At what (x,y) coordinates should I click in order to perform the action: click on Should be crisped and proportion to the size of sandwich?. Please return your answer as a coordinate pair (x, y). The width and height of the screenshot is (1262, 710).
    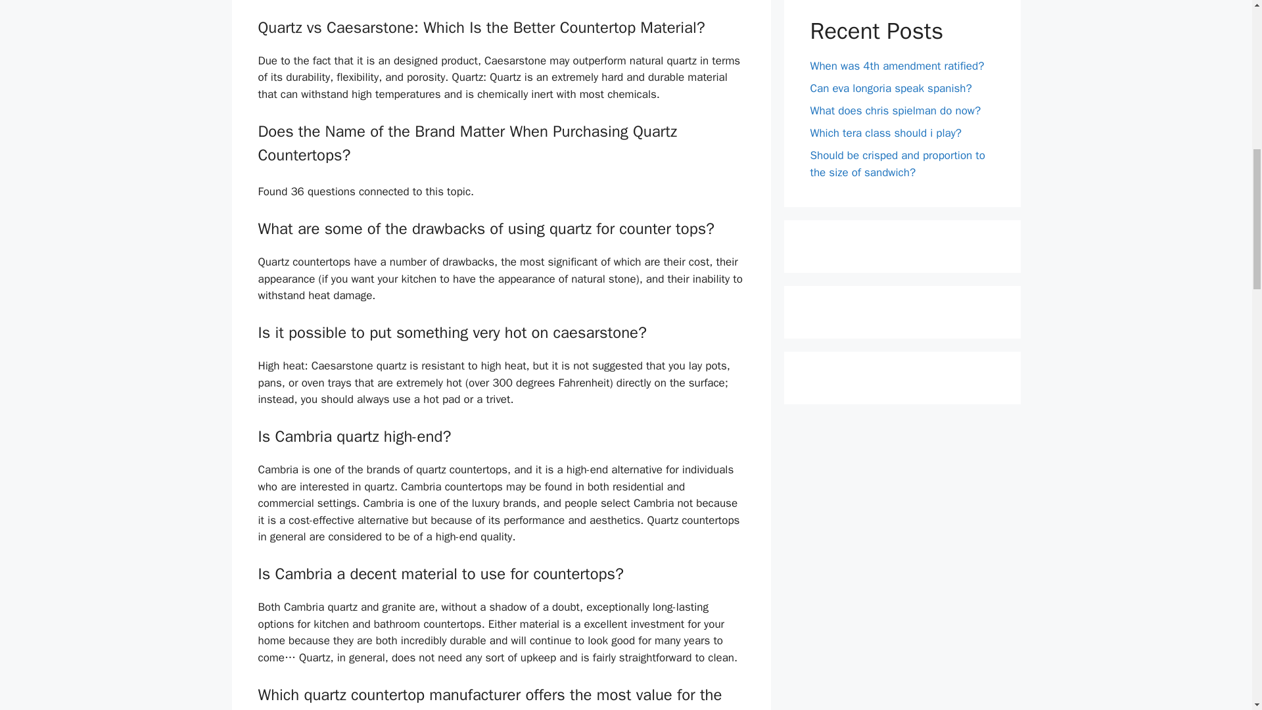
    Looking at the image, I should click on (897, 164).